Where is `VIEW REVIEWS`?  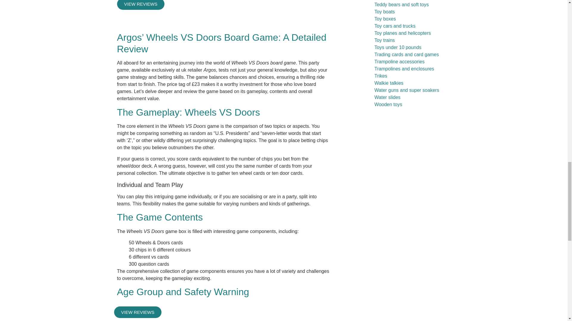
VIEW REVIEWS is located at coordinates (141, 5).